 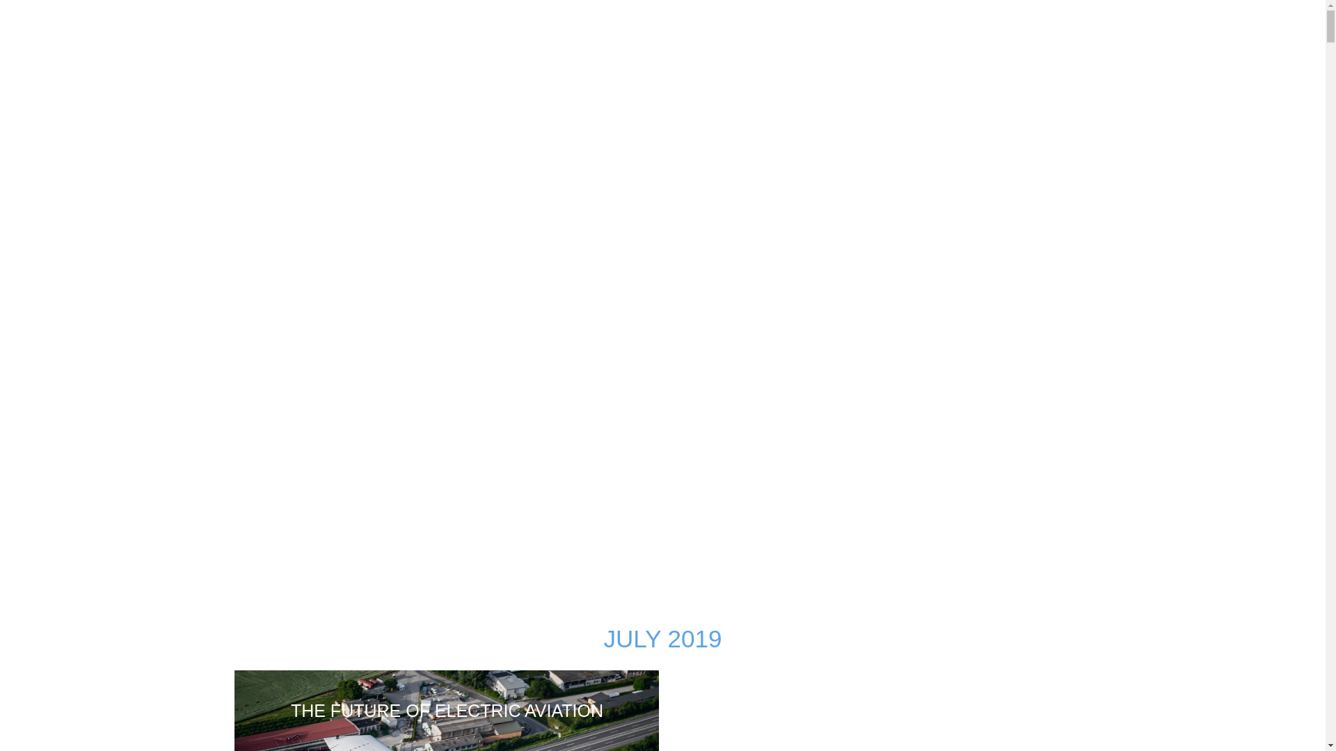 I want to click on CONFERENCES, so click(x=1071, y=18).